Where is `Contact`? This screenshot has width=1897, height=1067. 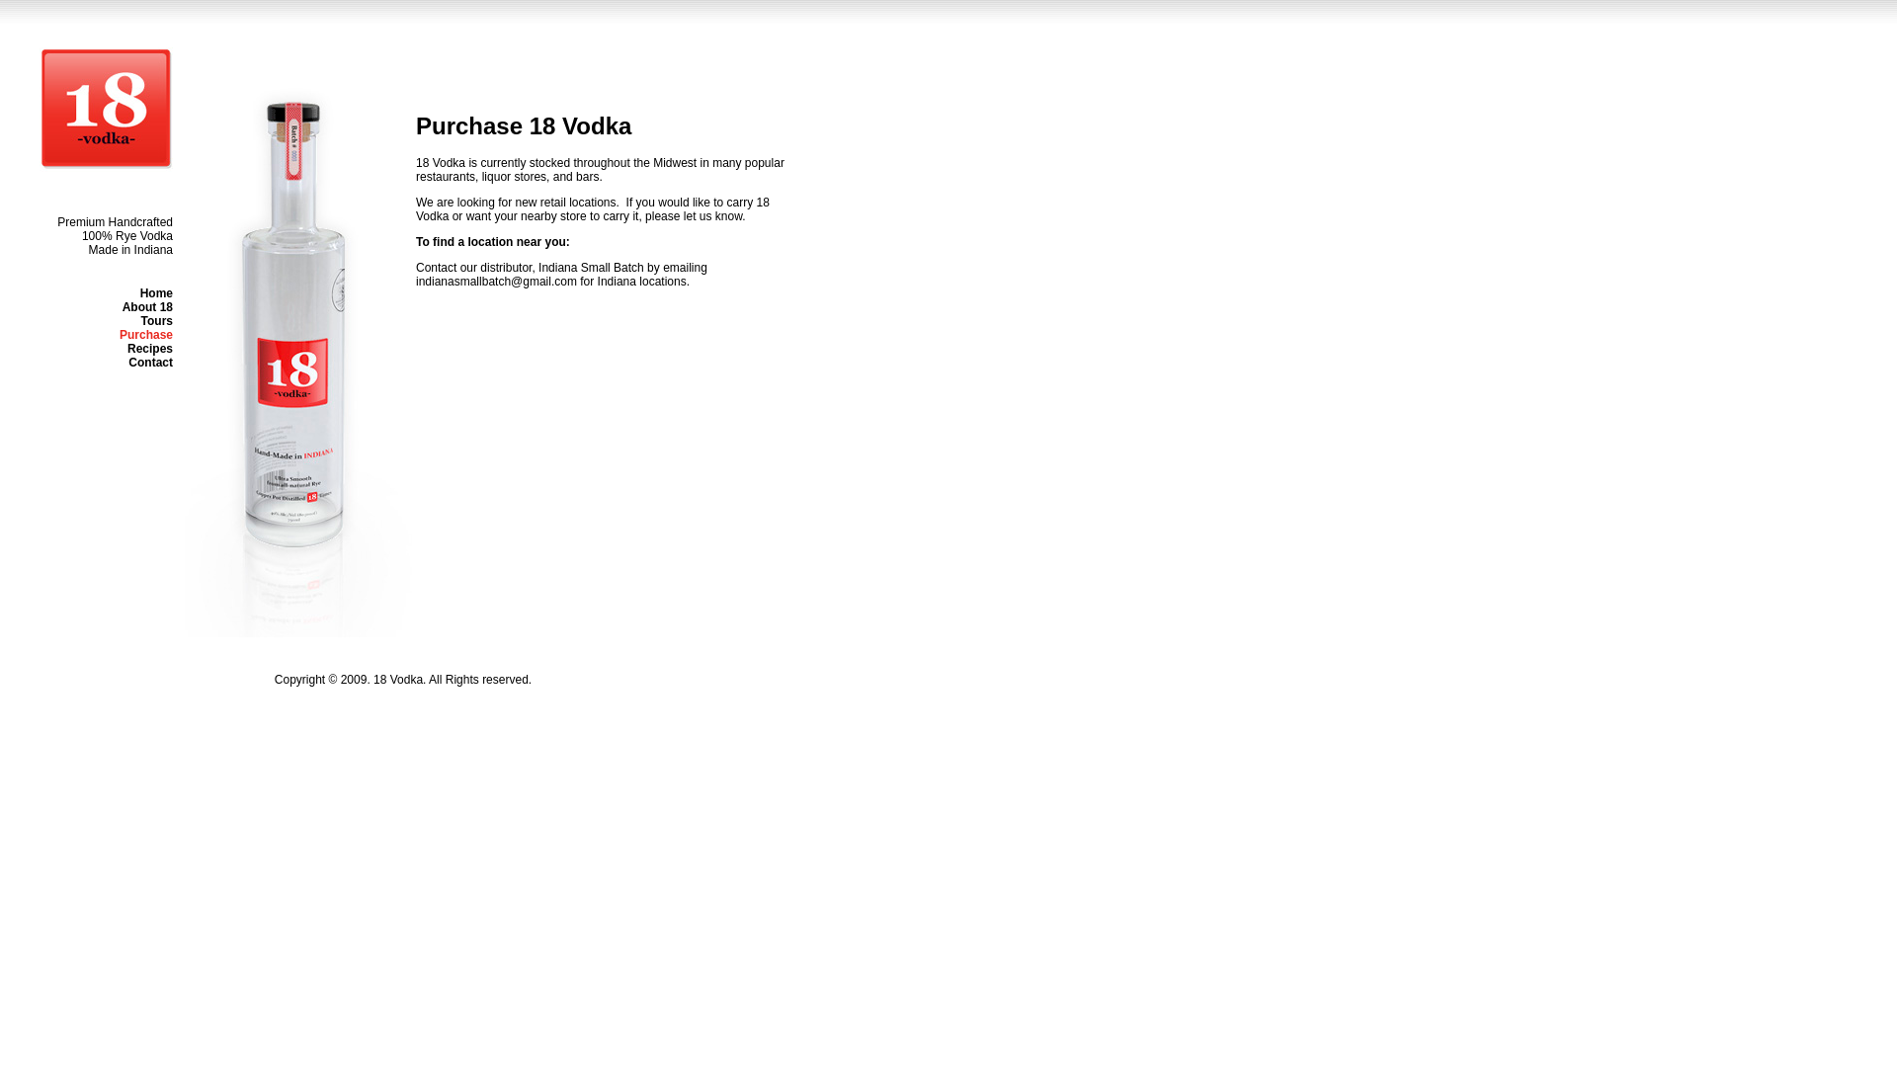
Contact is located at coordinates (150, 362).